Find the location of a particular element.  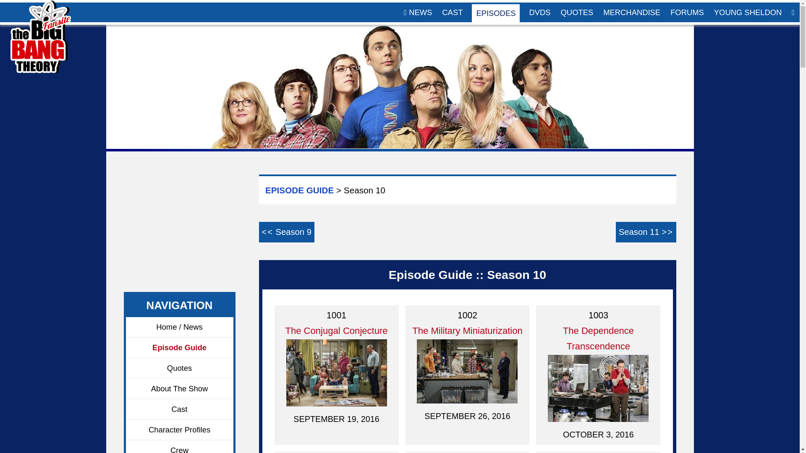

Episode Guide is located at coordinates (180, 348).